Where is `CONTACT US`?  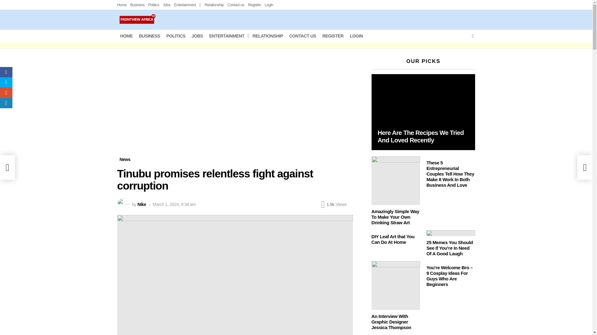
CONTACT US is located at coordinates (303, 36).